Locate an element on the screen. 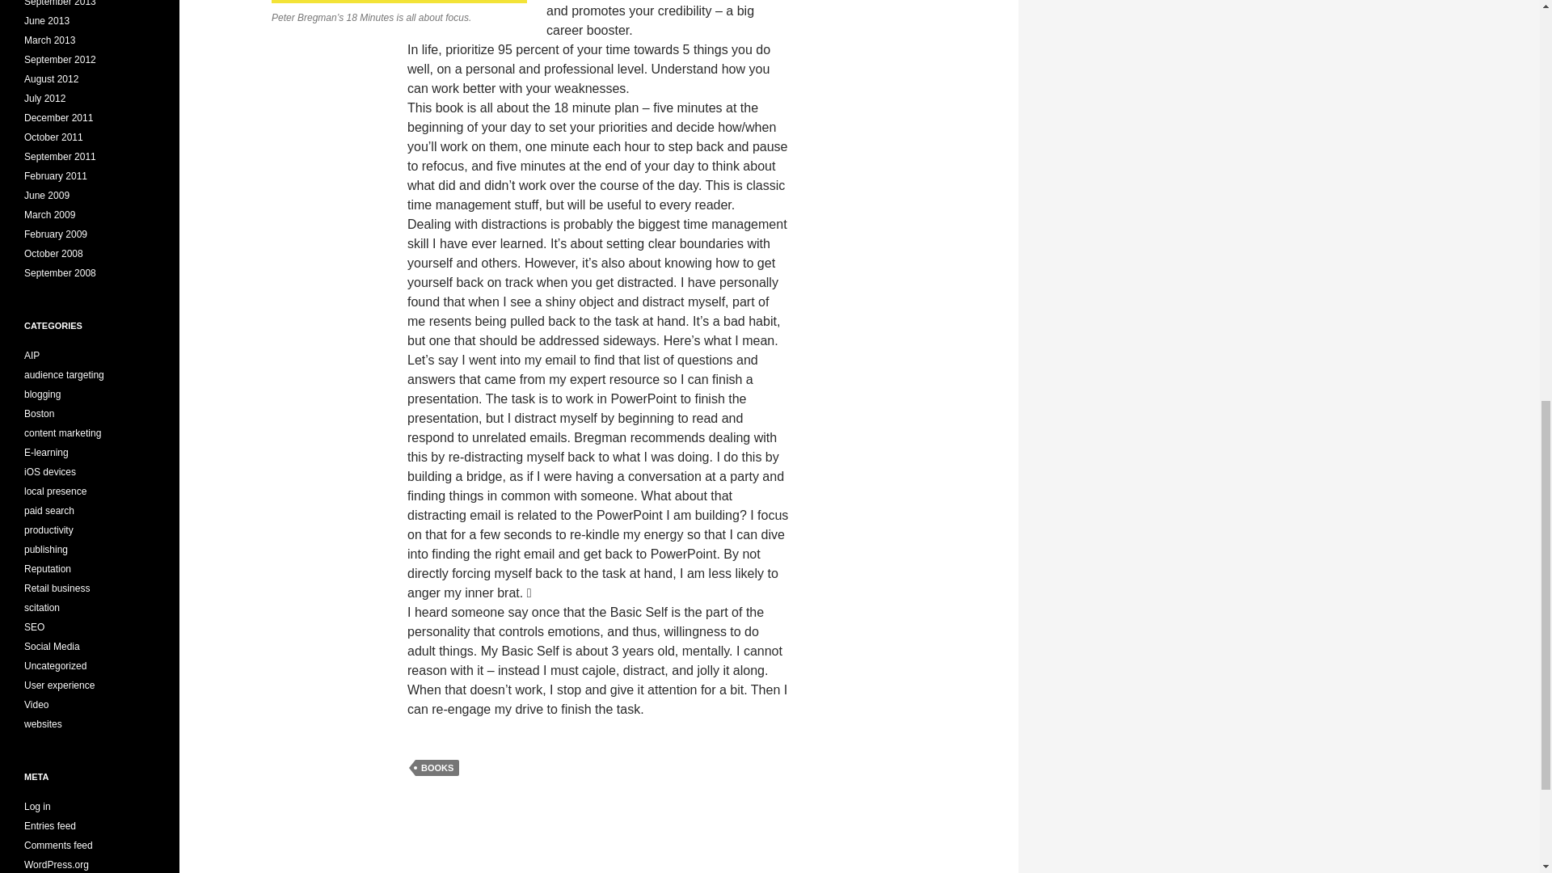 The image size is (1552, 873). September 2012 is located at coordinates (60, 60).